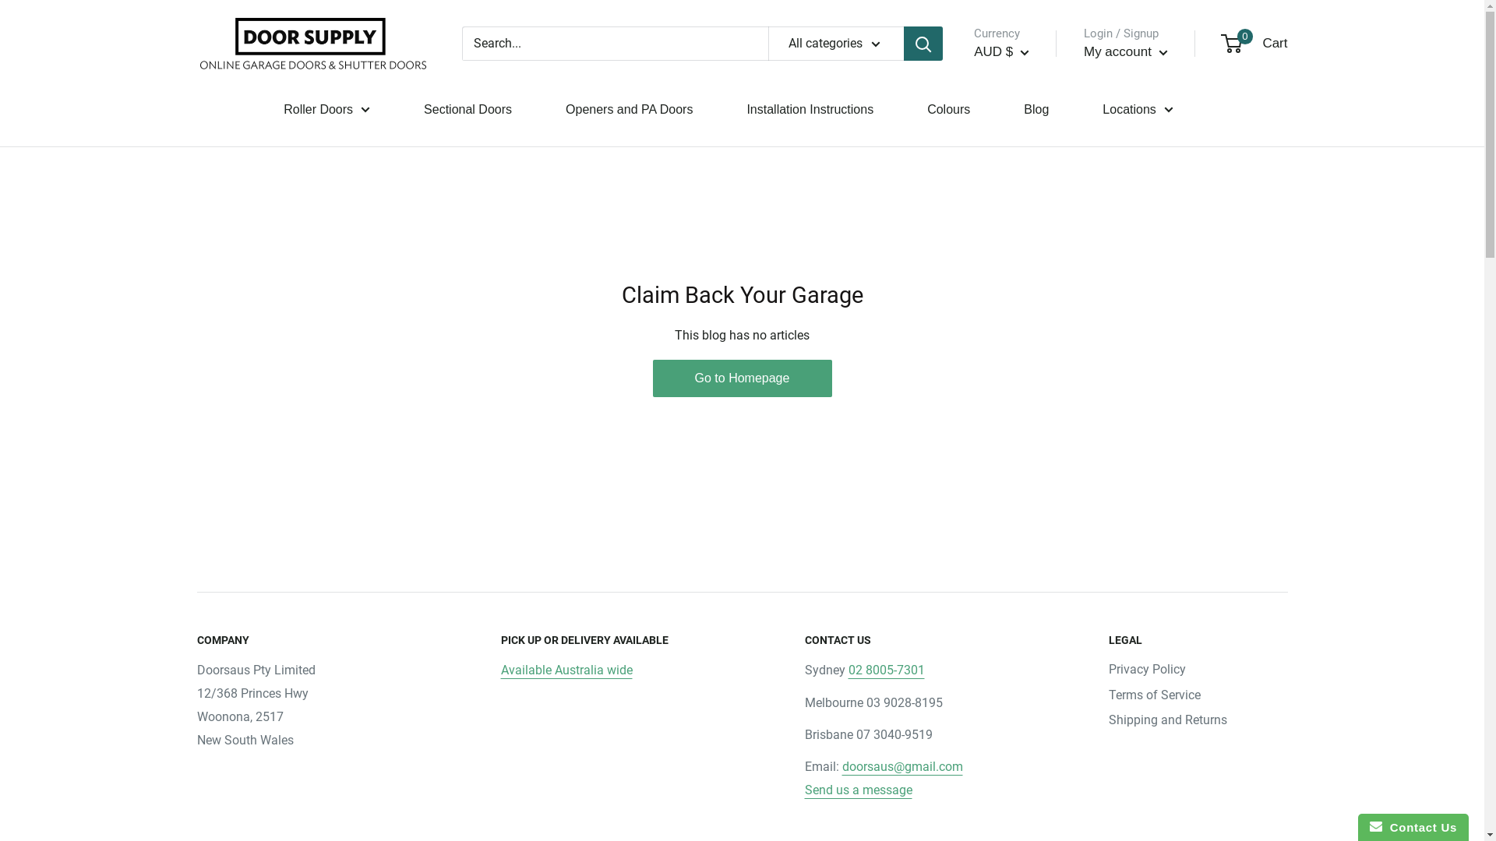 Image resolution: width=1496 pixels, height=841 pixels. What do you see at coordinates (1002, 52) in the screenshot?
I see `AUD $` at bounding box center [1002, 52].